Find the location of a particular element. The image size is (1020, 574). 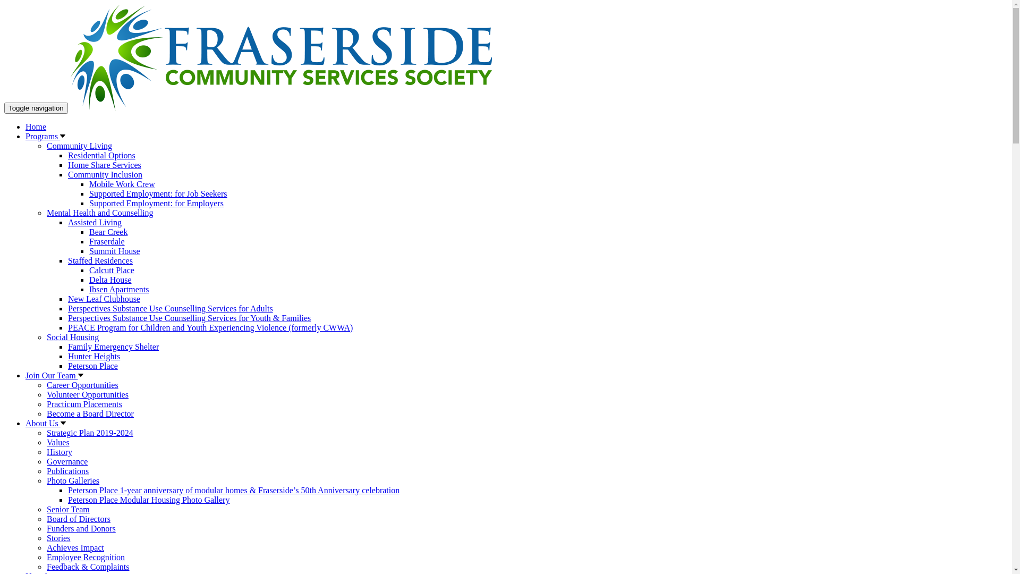

Toggle navigation is located at coordinates (36, 108).